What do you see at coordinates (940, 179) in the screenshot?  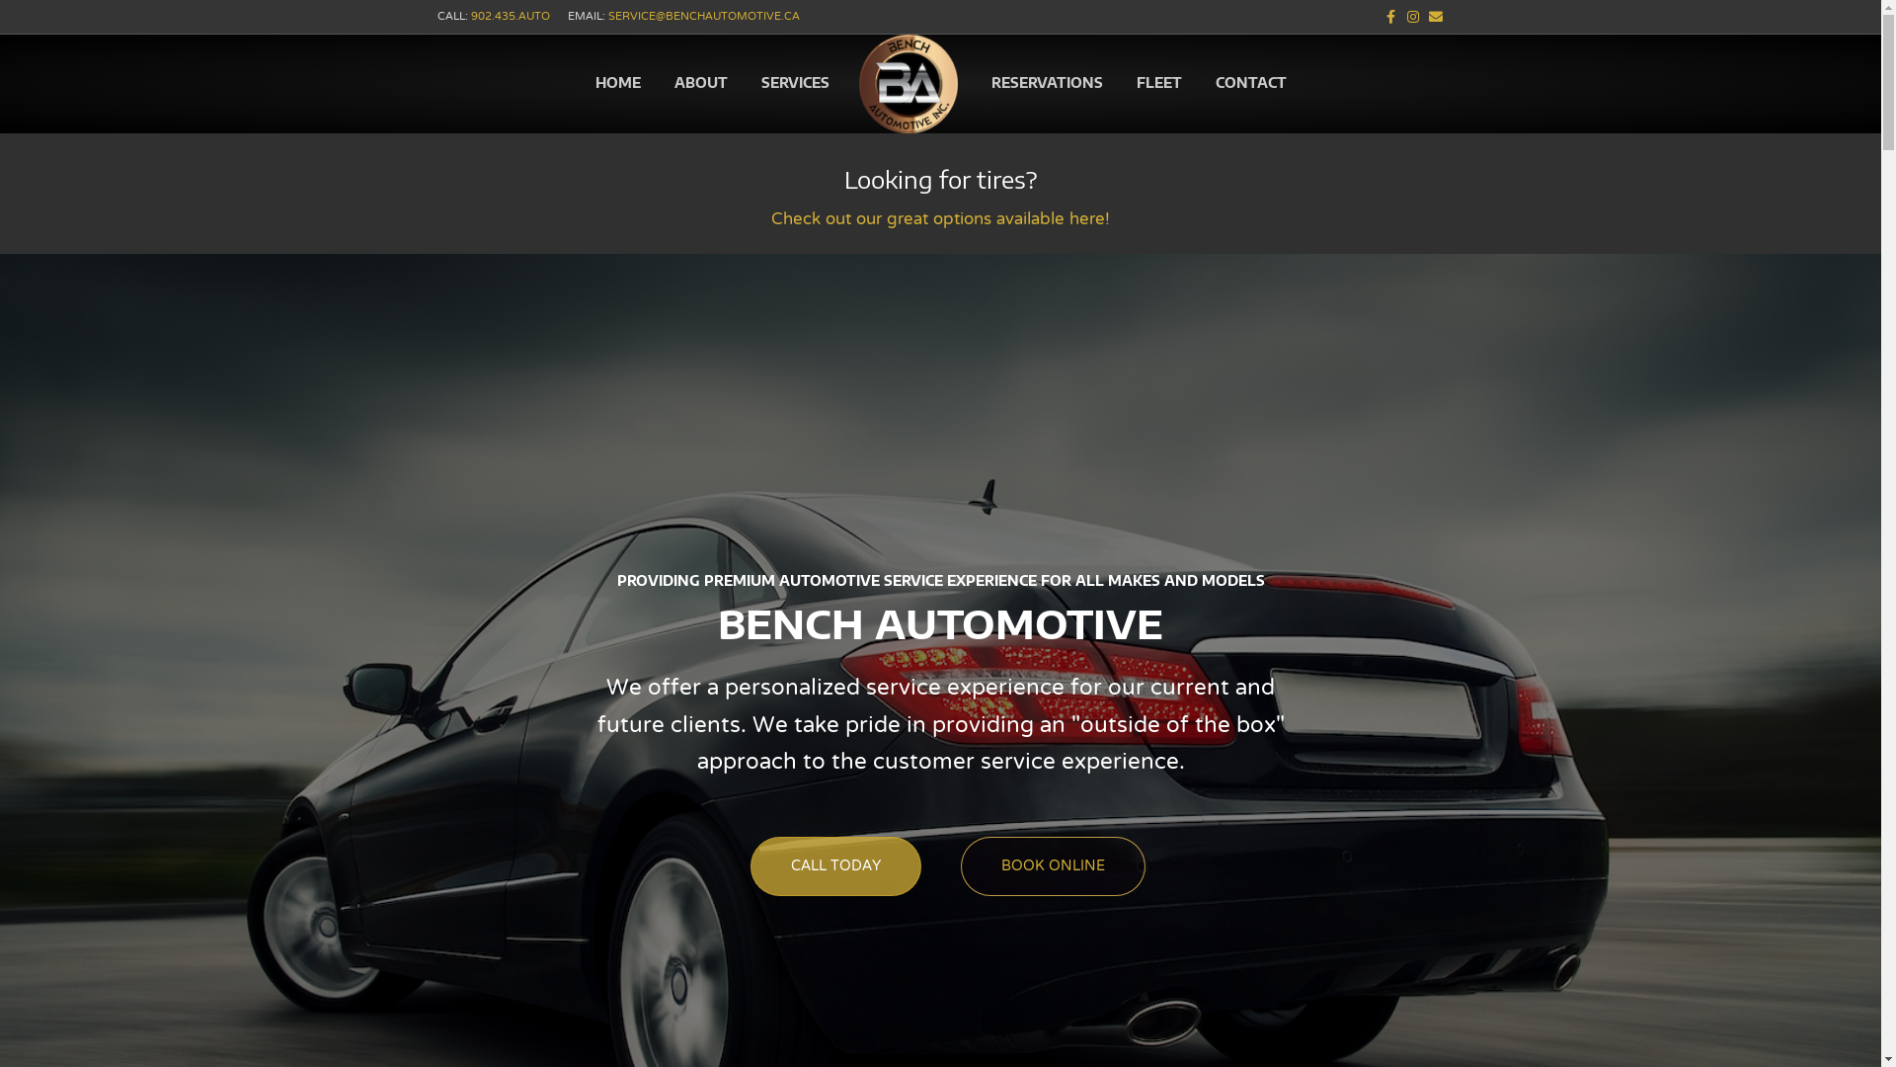 I see `Looking for tires?` at bounding box center [940, 179].